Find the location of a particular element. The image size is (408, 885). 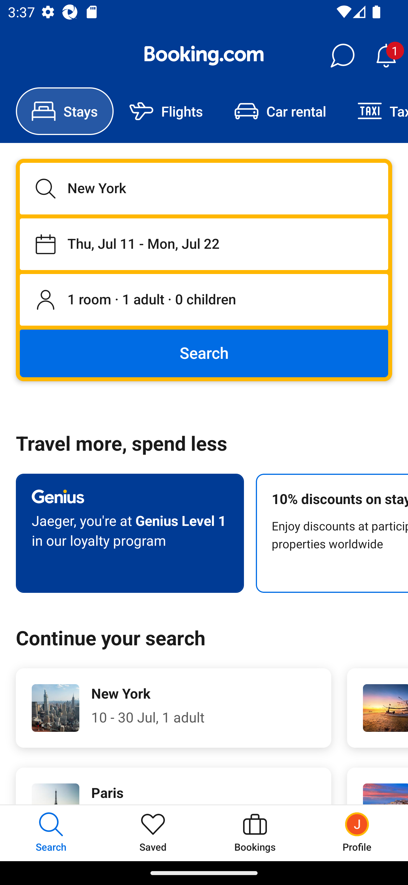

Saved is located at coordinates (153, 833).